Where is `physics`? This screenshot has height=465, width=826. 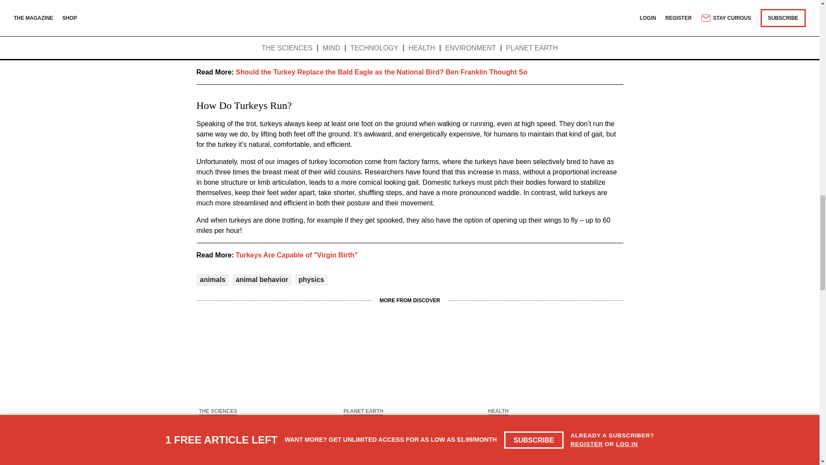
physics is located at coordinates (311, 279).